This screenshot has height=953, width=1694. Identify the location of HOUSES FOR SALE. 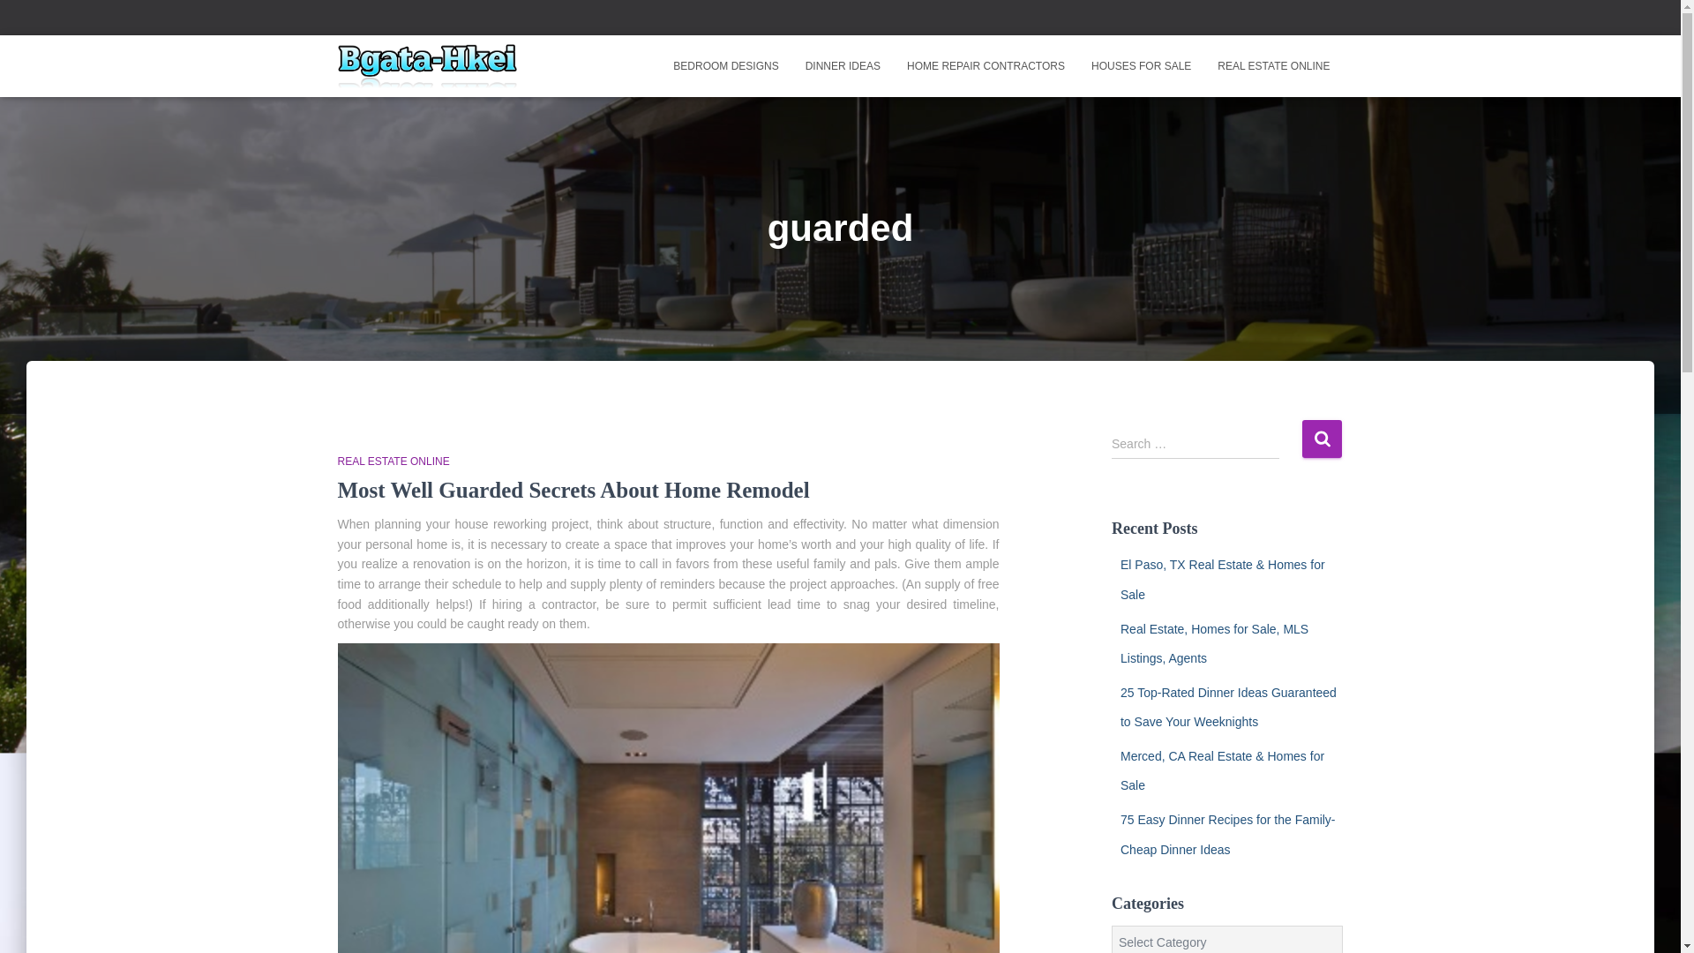
(1141, 65).